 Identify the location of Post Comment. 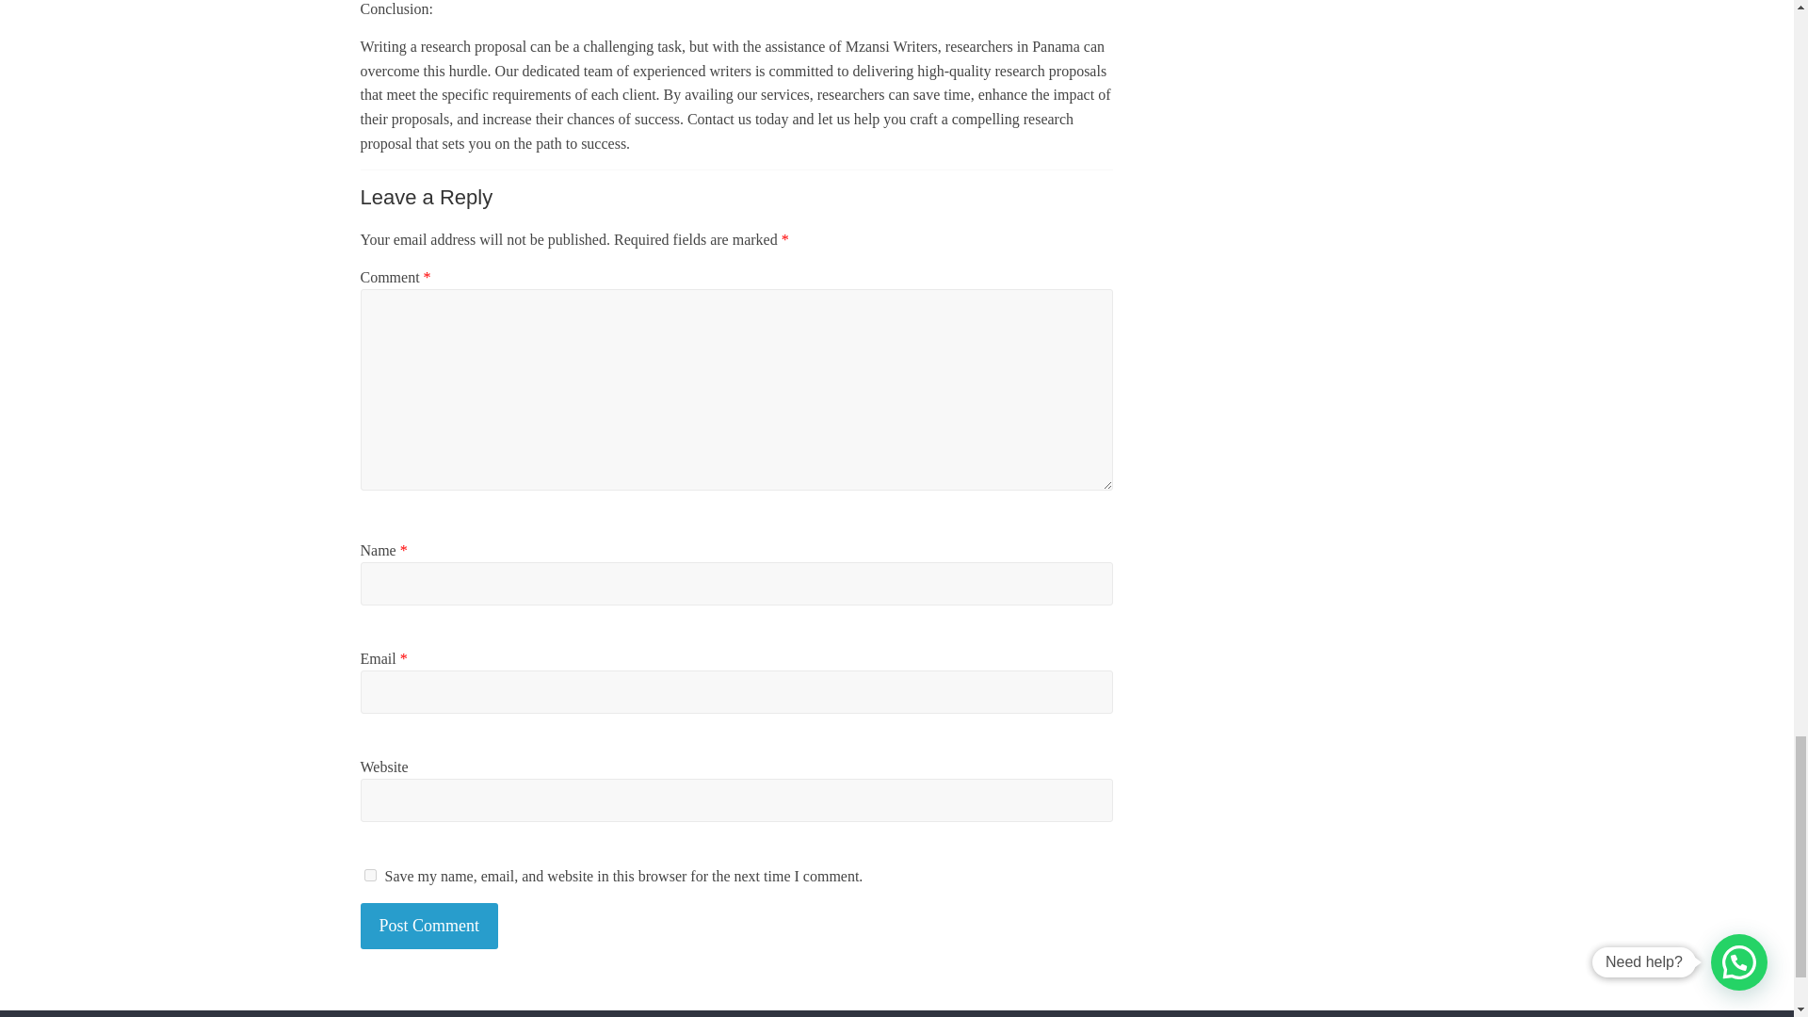
(429, 926).